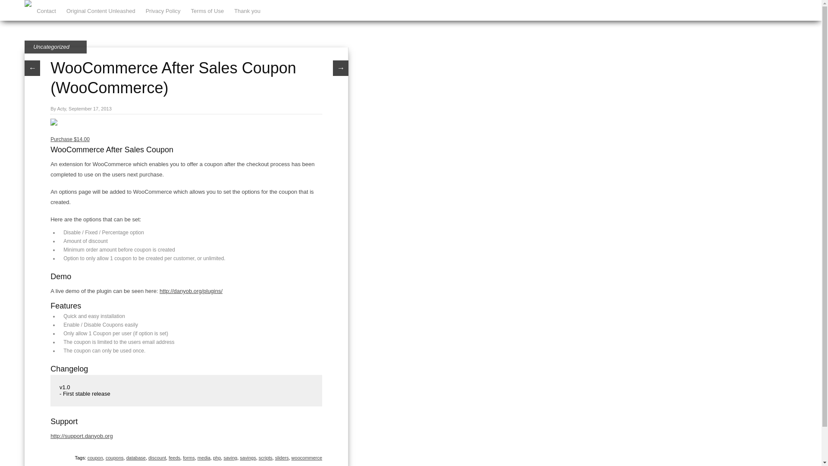 The image size is (828, 466). Describe the element at coordinates (208, 11) in the screenshot. I see `Terms of Use` at that location.